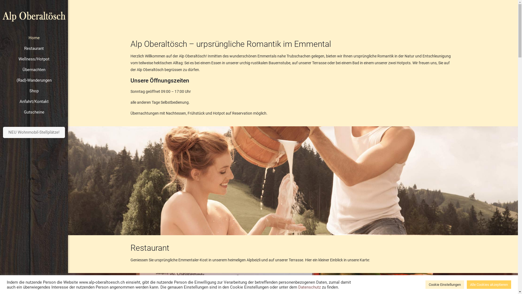 The width and height of the screenshot is (522, 294). Describe the element at coordinates (445, 285) in the screenshot. I see `Cookie Einstellungen` at that location.